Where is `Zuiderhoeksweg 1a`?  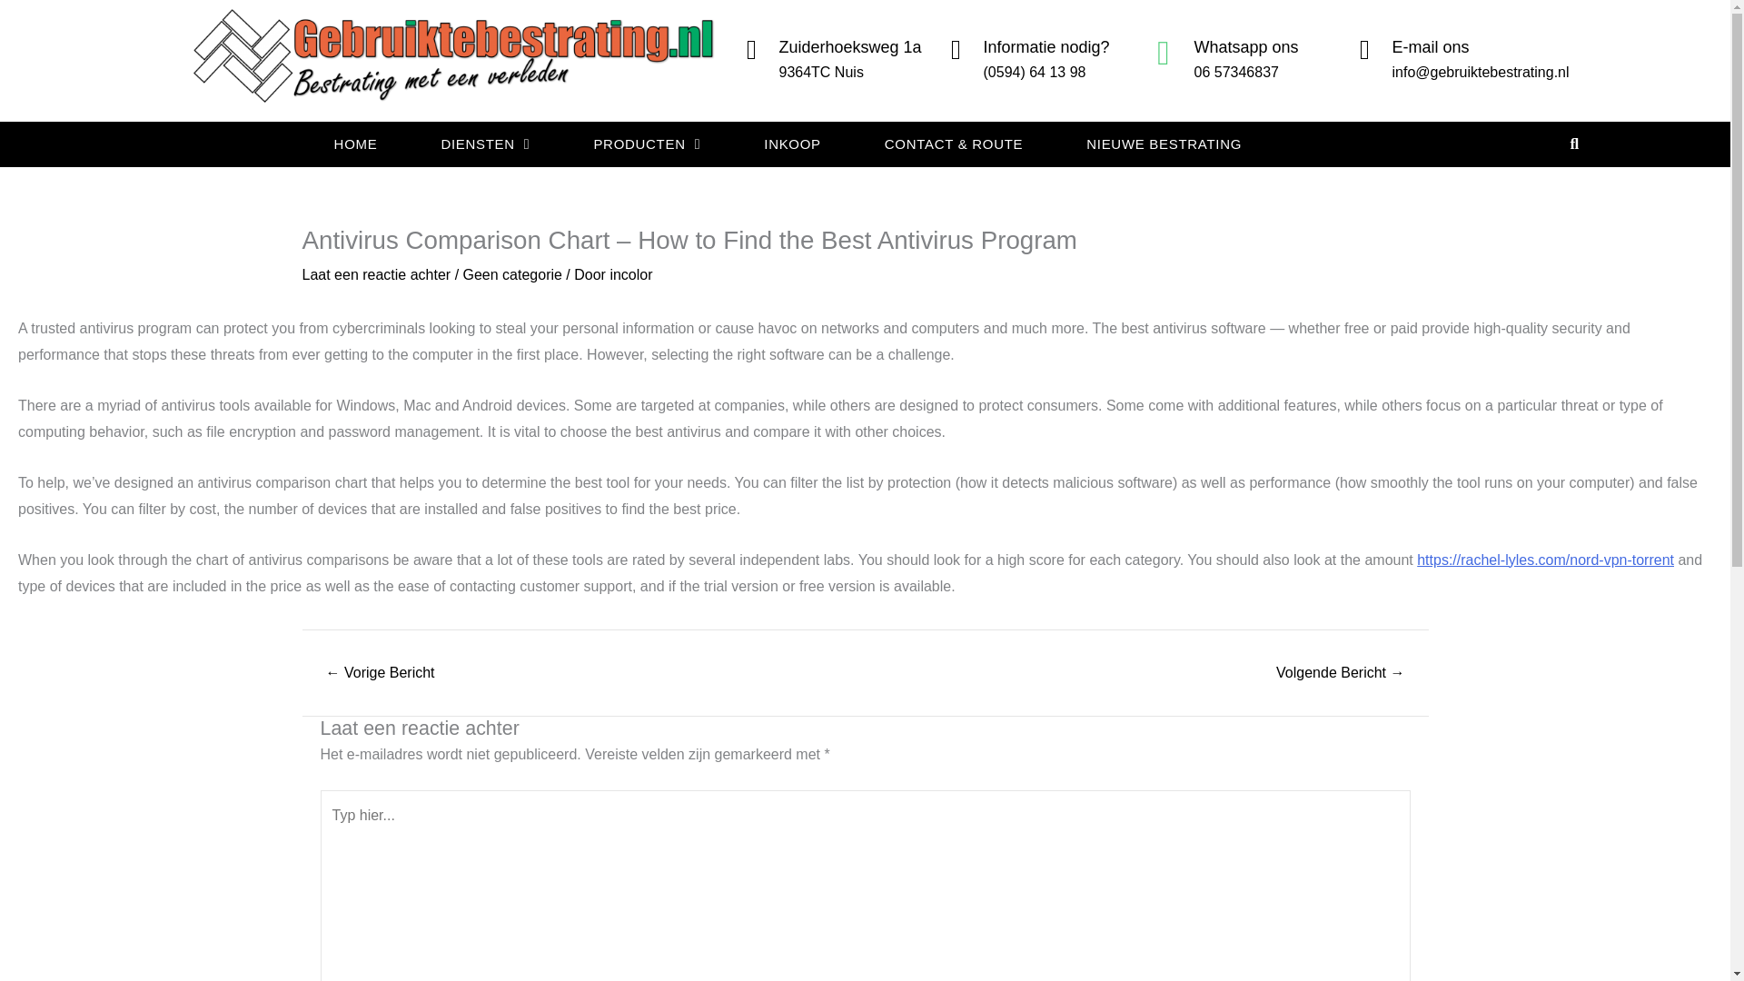
Zuiderhoeksweg 1a is located at coordinates (850, 47).